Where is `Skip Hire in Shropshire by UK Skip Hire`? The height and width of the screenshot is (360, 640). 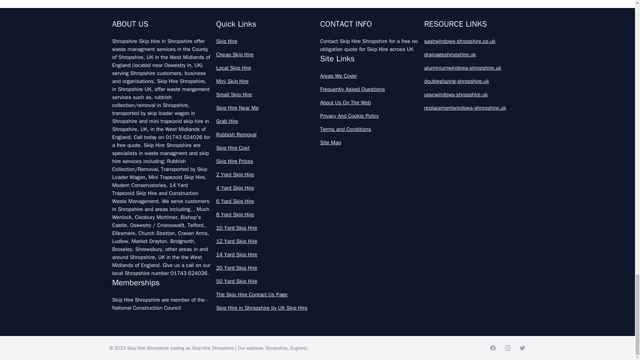 Skip Hire in Shropshire by UK Skip Hire is located at coordinates (265, 308).